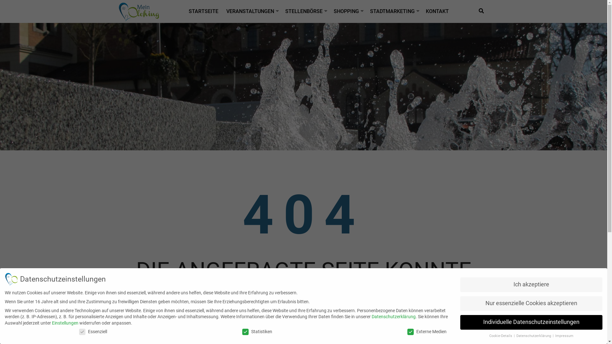 This screenshot has height=344, width=612. Describe the element at coordinates (564, 336) in the screenshot. I see `Impressum` at that location.